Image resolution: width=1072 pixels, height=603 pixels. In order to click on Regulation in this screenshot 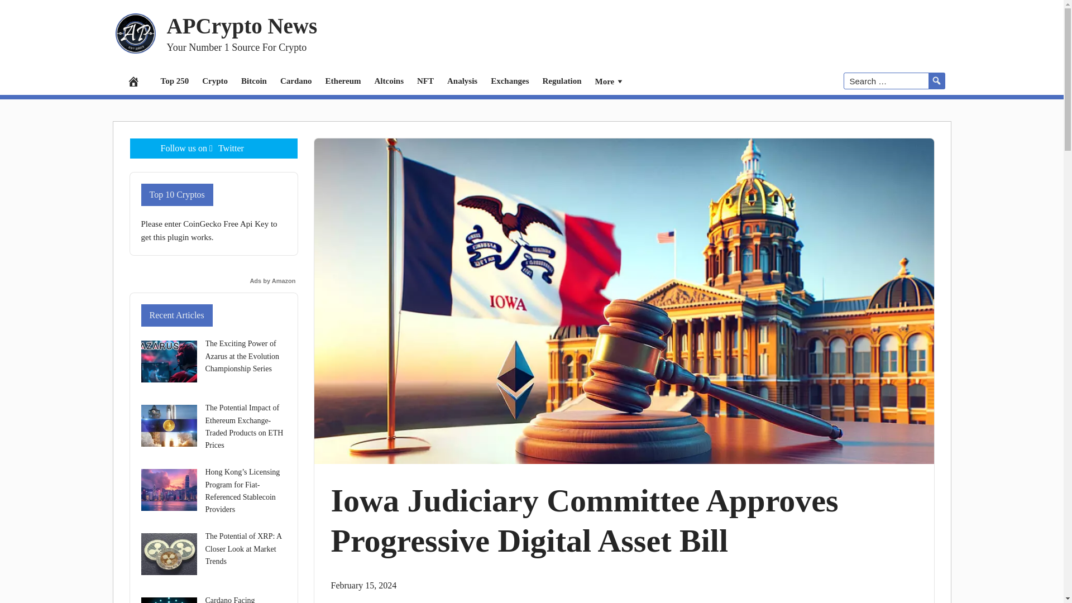, I will do `click(562, 80)`.